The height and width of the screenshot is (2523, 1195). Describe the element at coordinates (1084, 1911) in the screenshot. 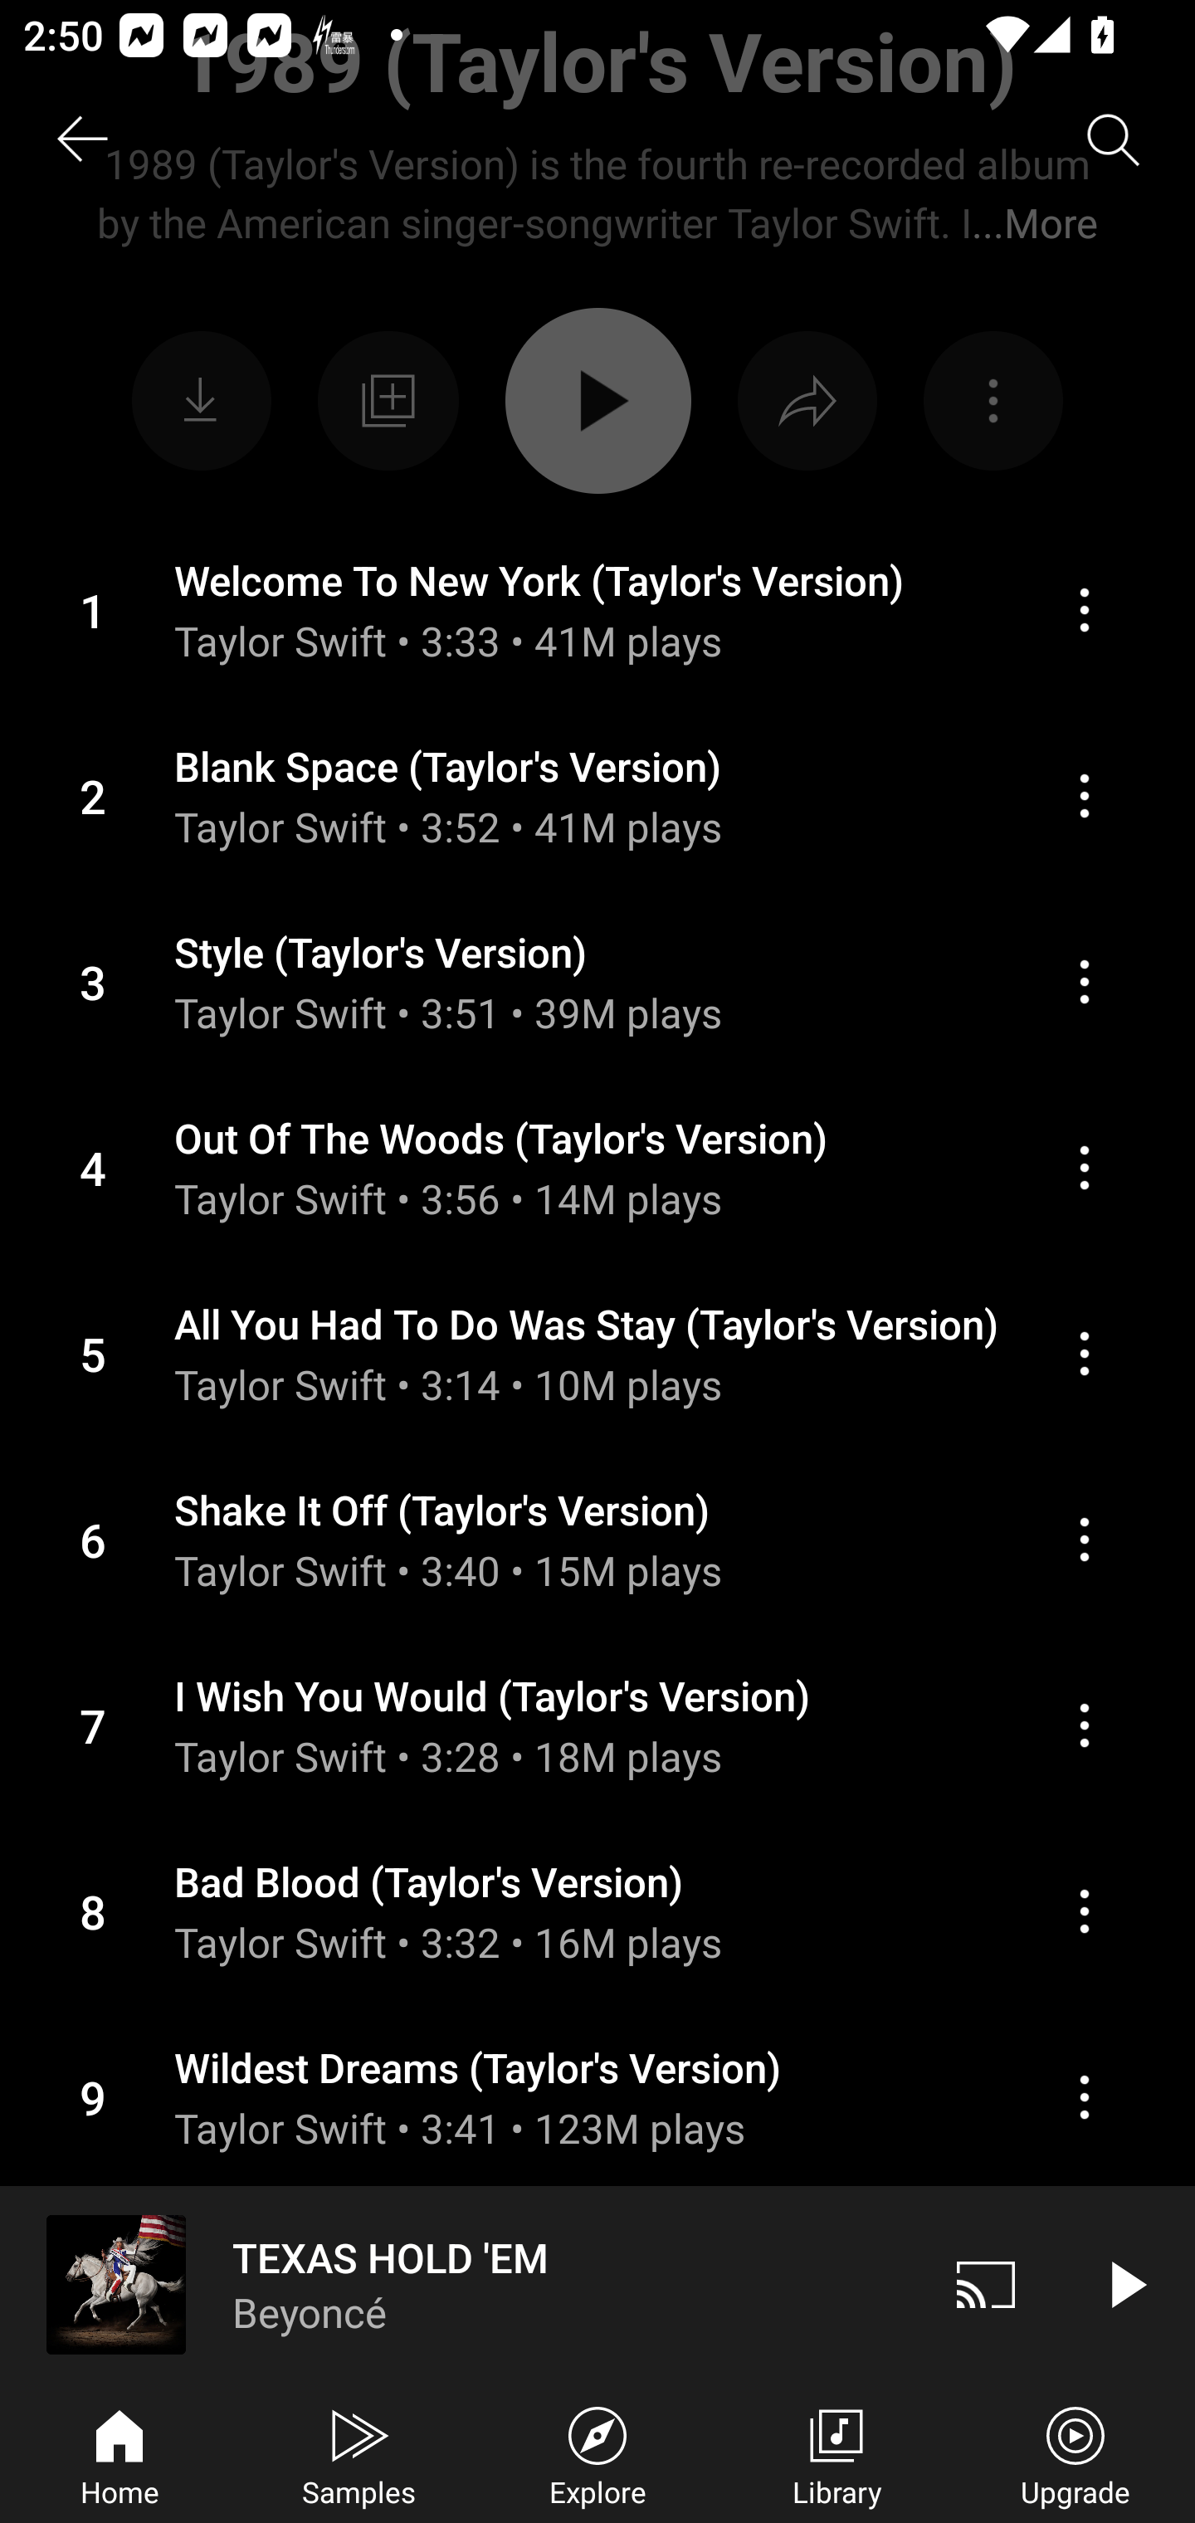

I see `Action menu` at that location.